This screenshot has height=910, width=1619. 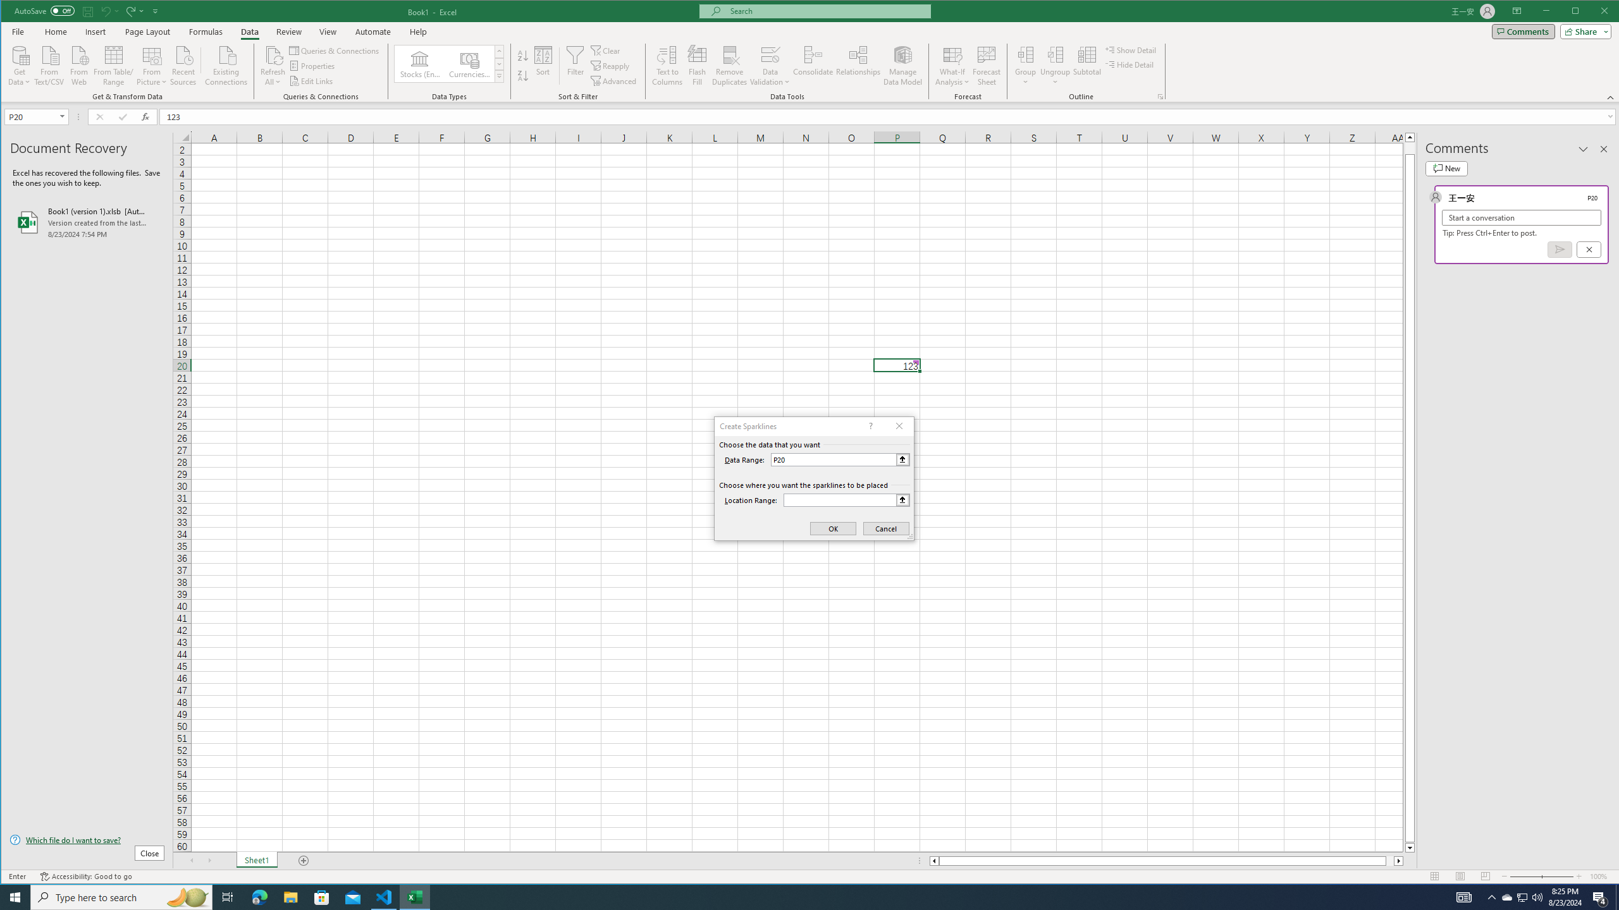 I want to click on Ribbon Display Options, so click(x=1517, y=11).